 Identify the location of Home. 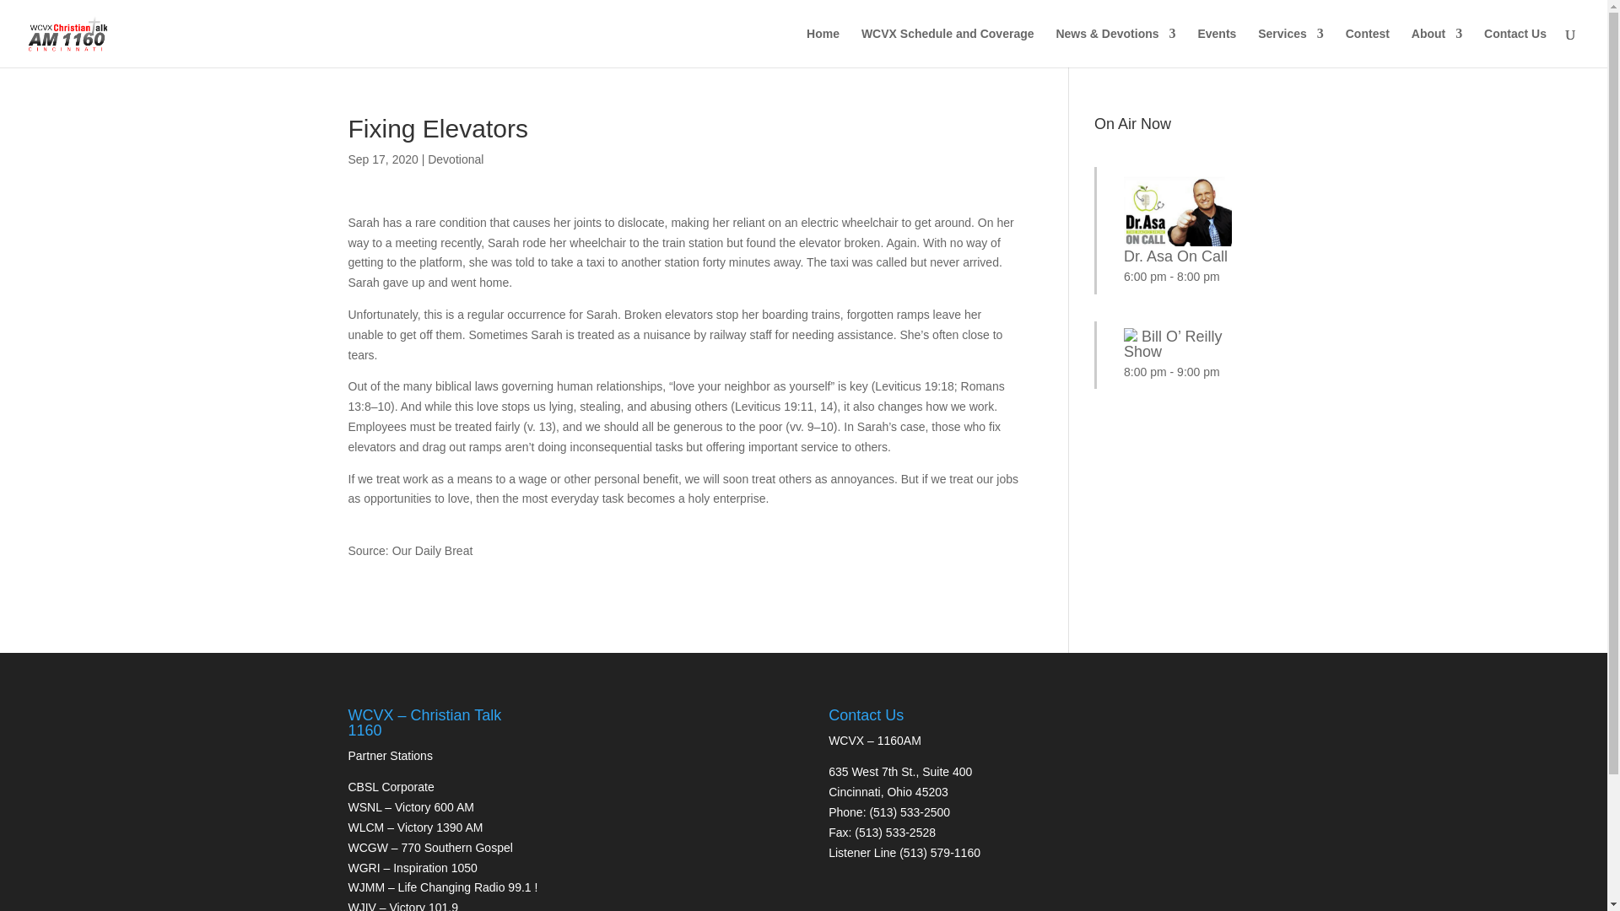
(823, 47).